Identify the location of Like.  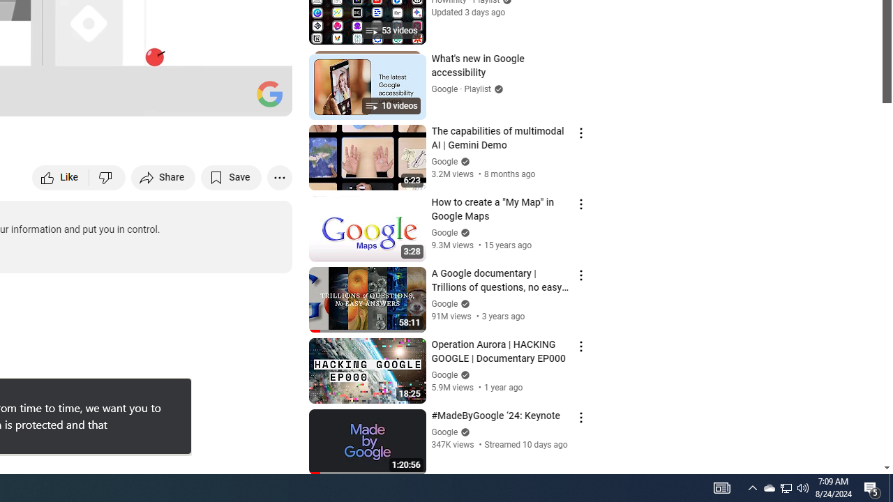
(61, 177).